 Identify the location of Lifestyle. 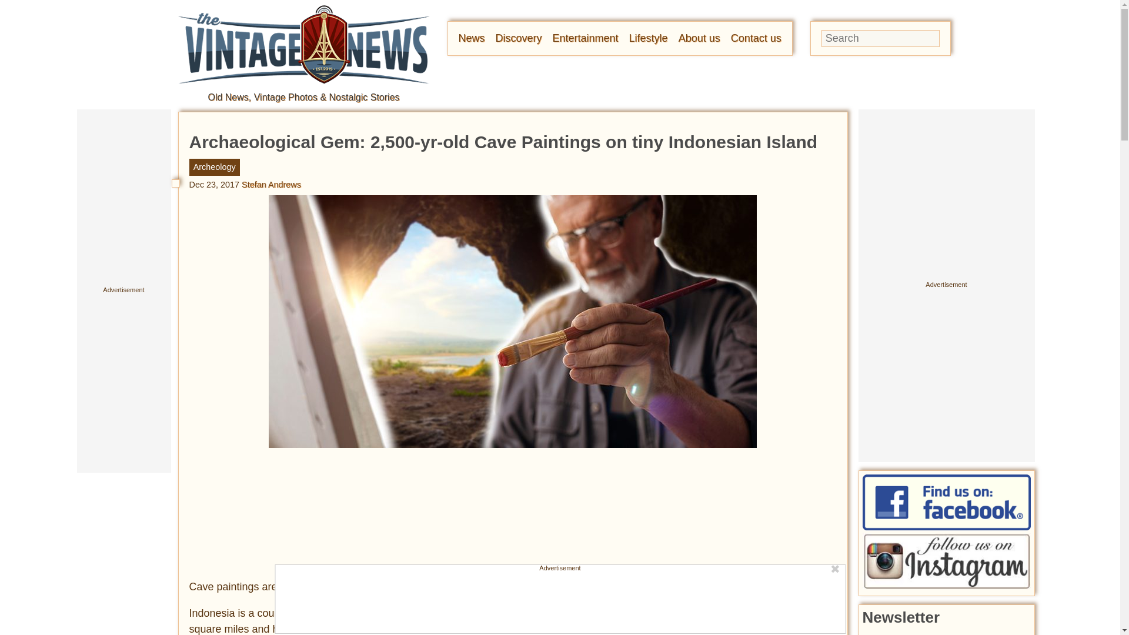
(648, 38).